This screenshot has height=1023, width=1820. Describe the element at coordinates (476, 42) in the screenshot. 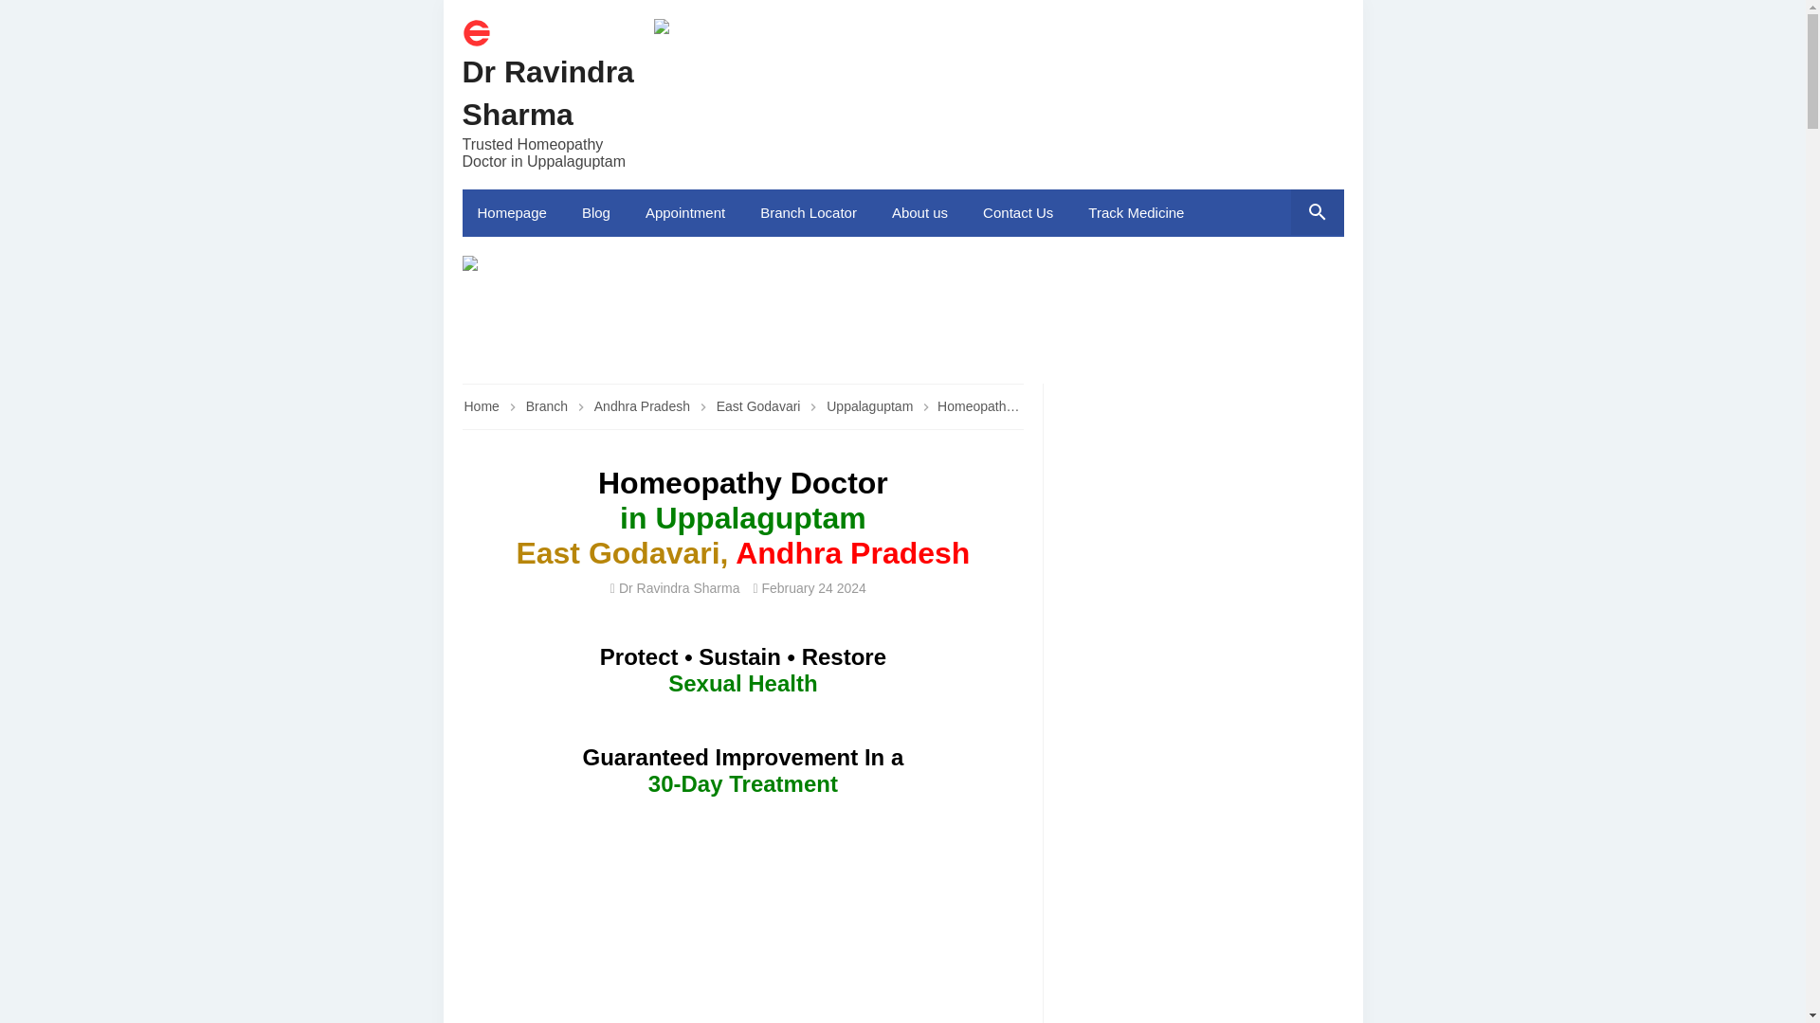

I see `Home` at that location.